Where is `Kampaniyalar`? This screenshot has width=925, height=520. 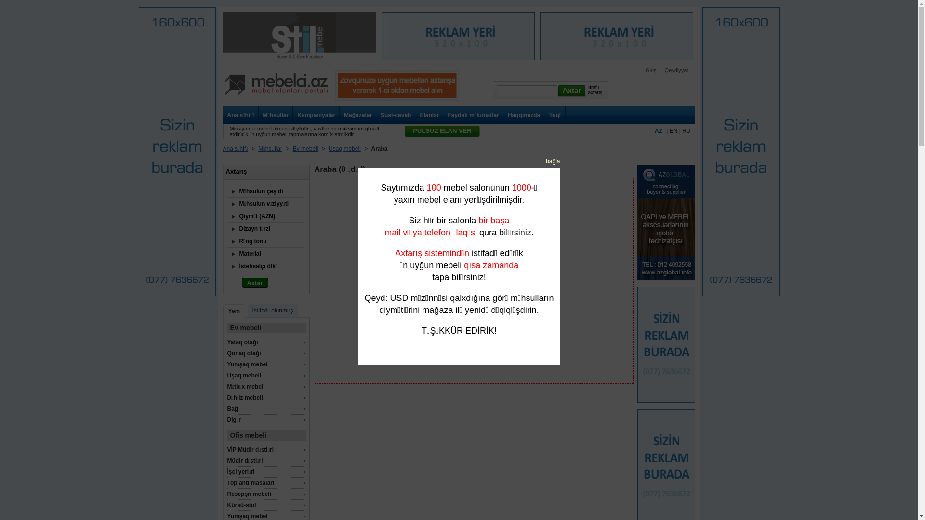 Kampaniyalar is located at coordinates (314, 115).